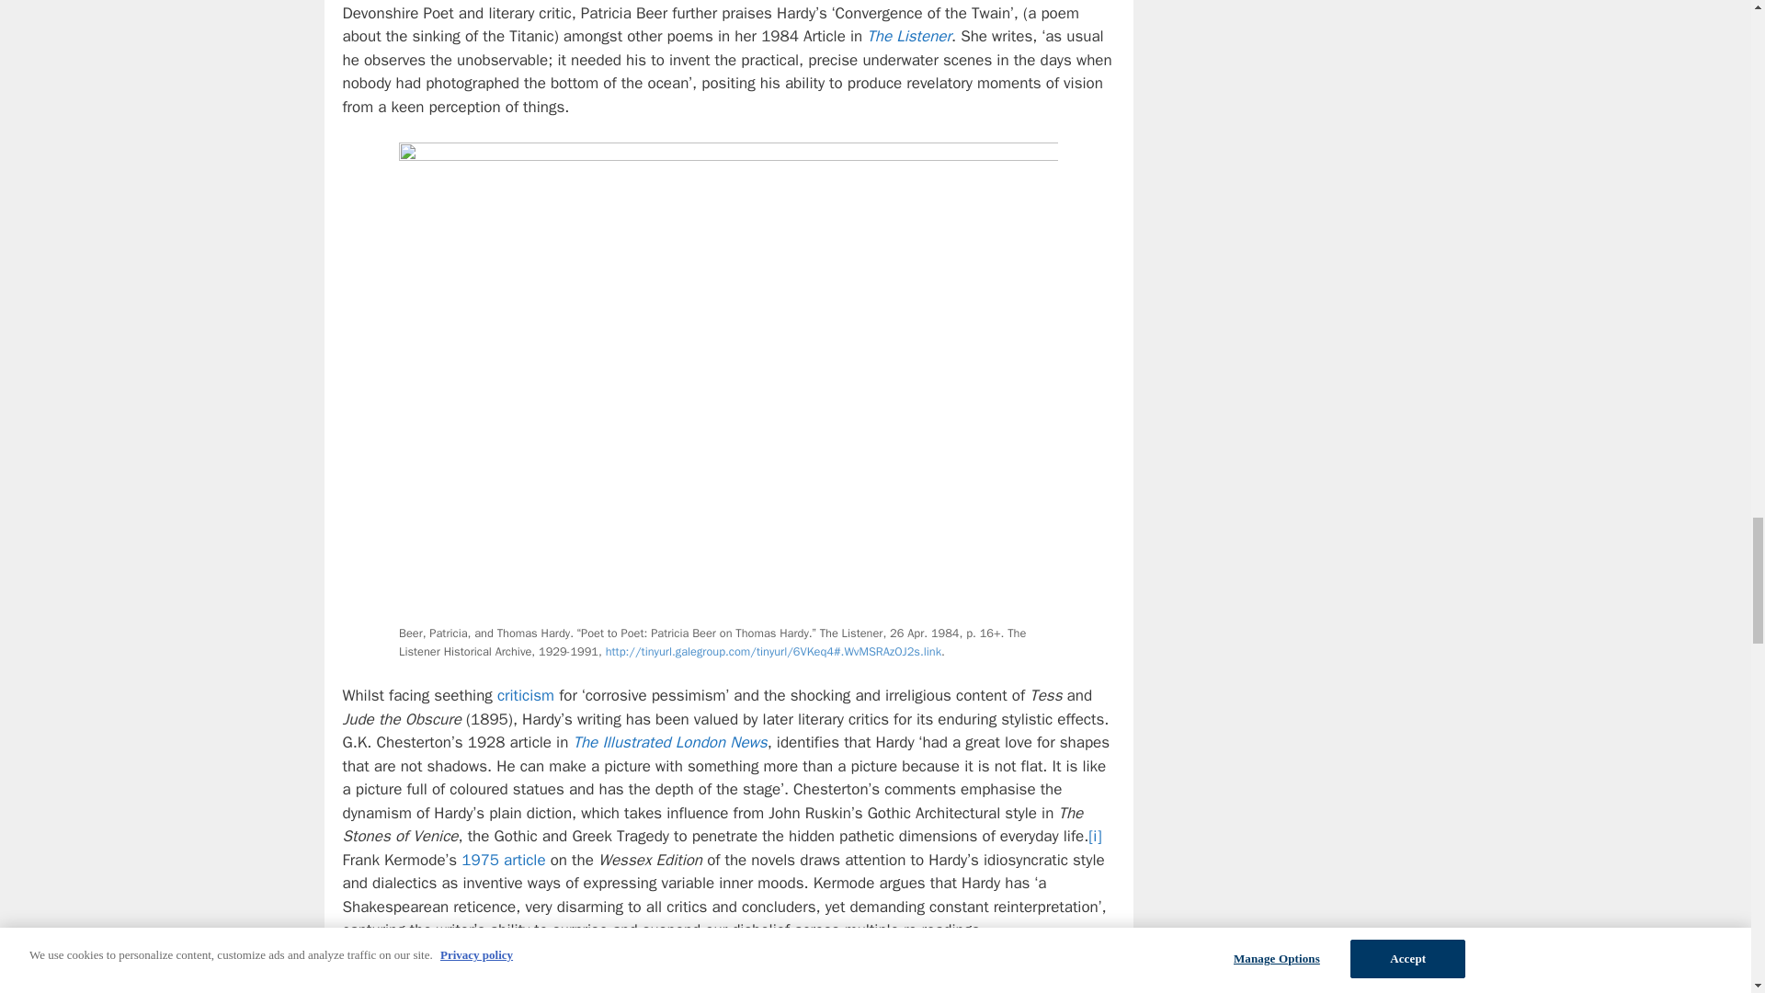  What do you see at coordinates (908, 36) in the screenshot?
I see `The Listener` at bounding box center [908, 36].